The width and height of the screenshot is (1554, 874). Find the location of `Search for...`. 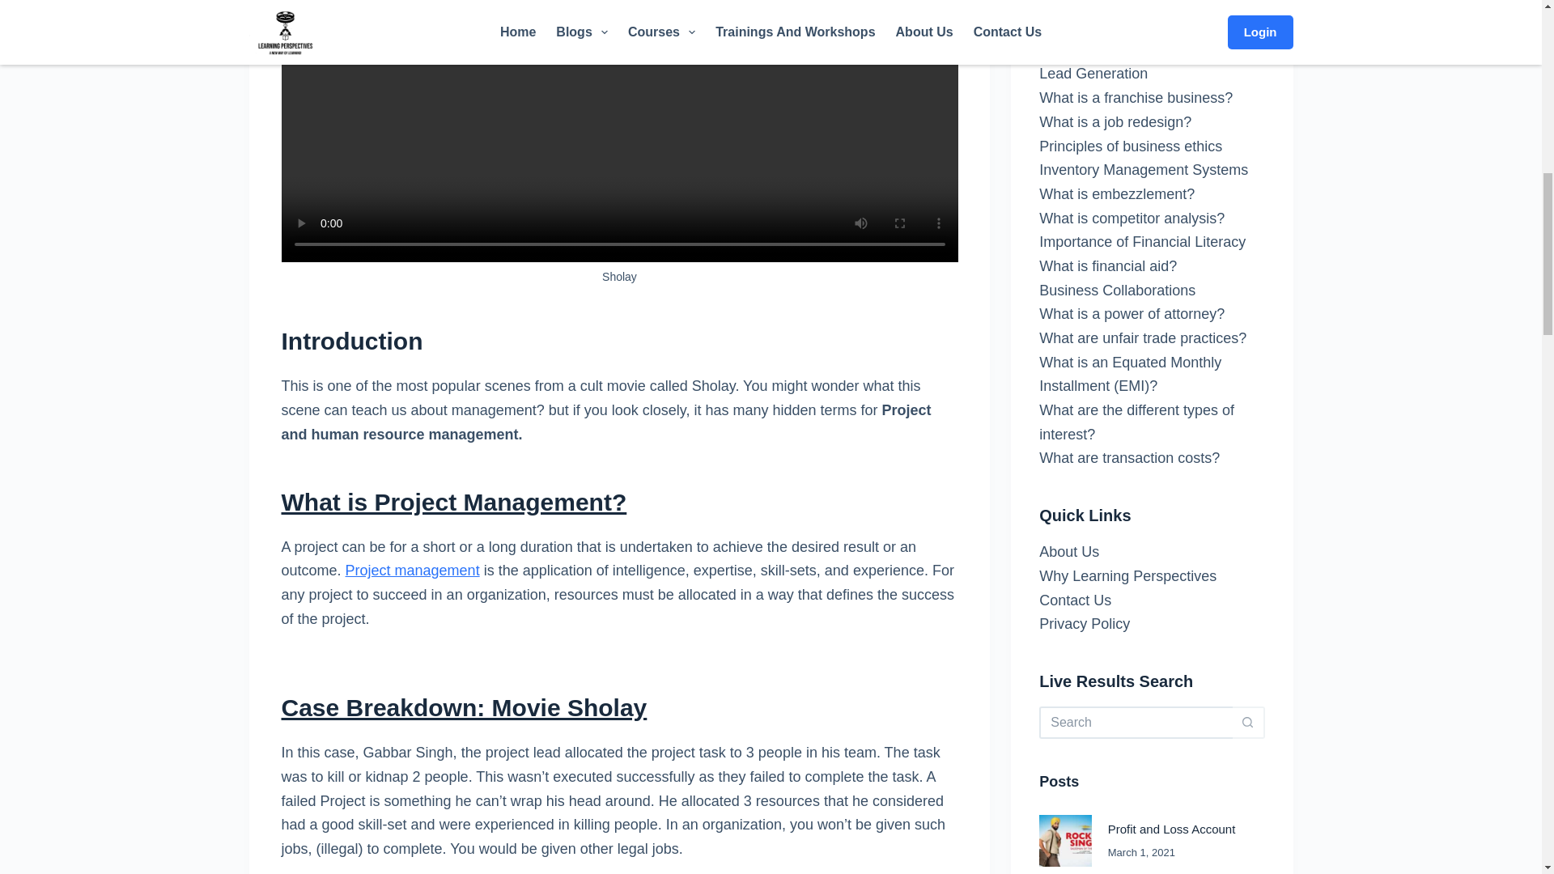

Search for... is located at coordinates (1136, 530).